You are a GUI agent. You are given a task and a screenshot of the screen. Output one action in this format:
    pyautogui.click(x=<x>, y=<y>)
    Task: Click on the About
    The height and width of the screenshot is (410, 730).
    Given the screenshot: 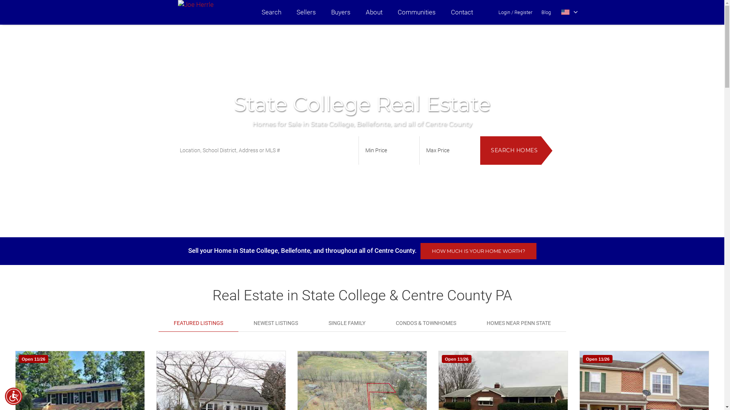 What is the action you would take?
    pyautogui.click(x=374, y=12)
    